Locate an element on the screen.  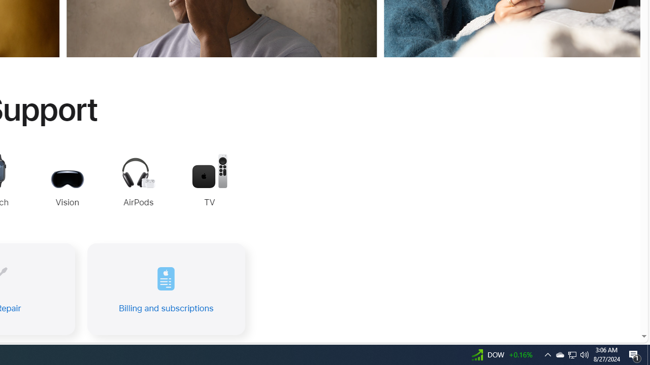
TV Support is located at coordinates (209, 181).